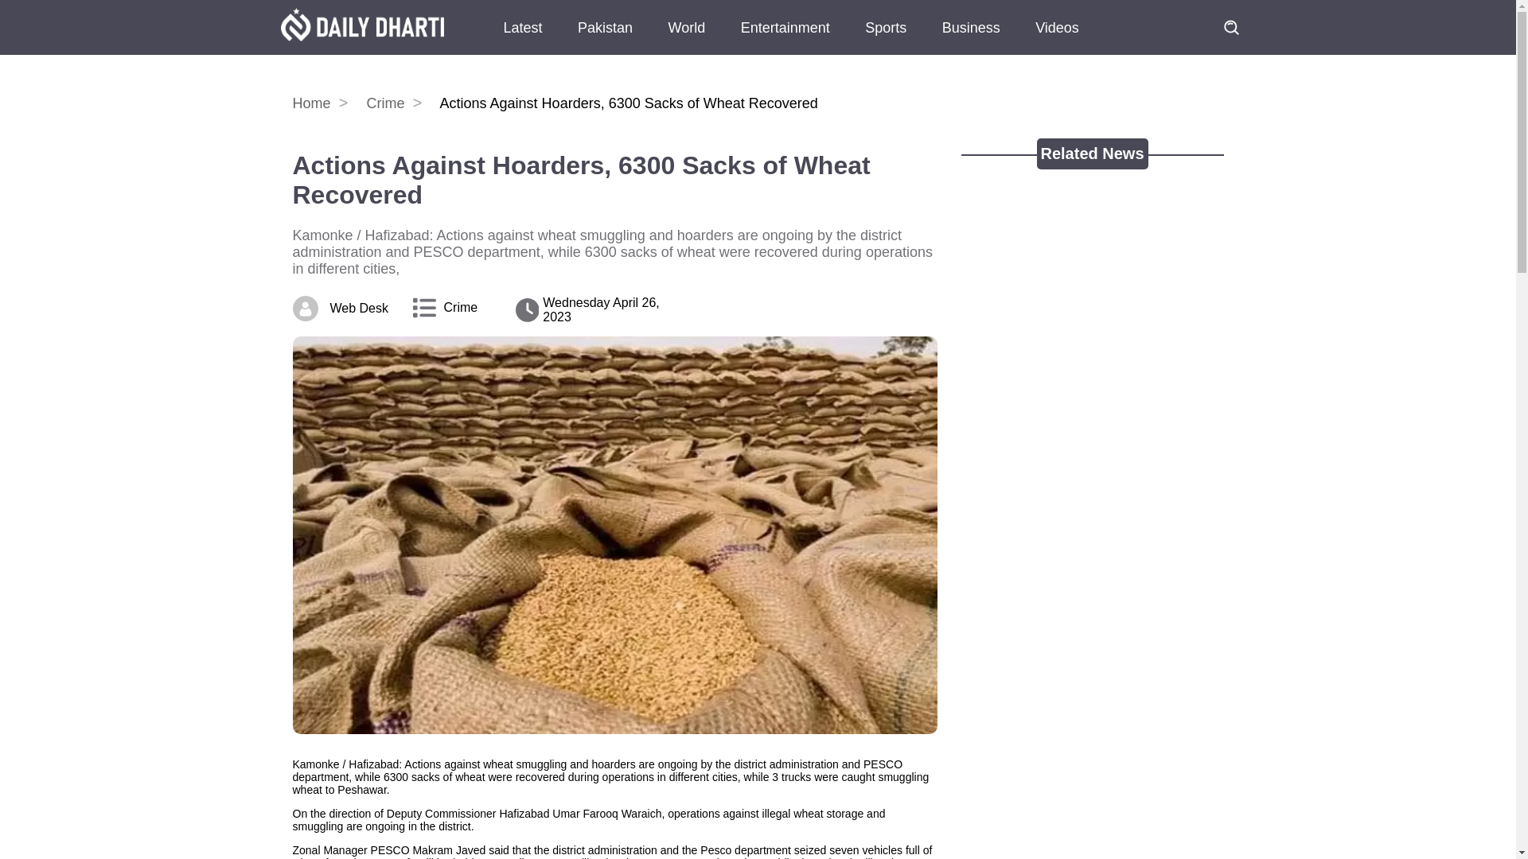  I want to click on Sports, so click(886, 37).